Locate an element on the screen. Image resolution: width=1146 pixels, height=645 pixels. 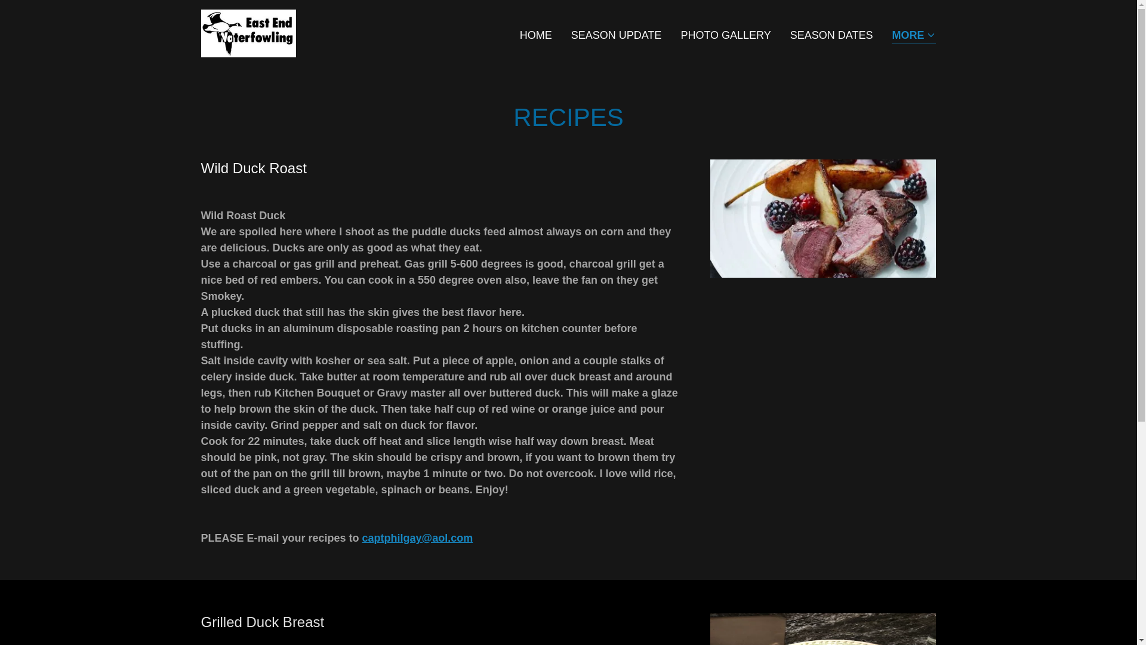
East End Waterfowling is located at coordinates (248, 32).